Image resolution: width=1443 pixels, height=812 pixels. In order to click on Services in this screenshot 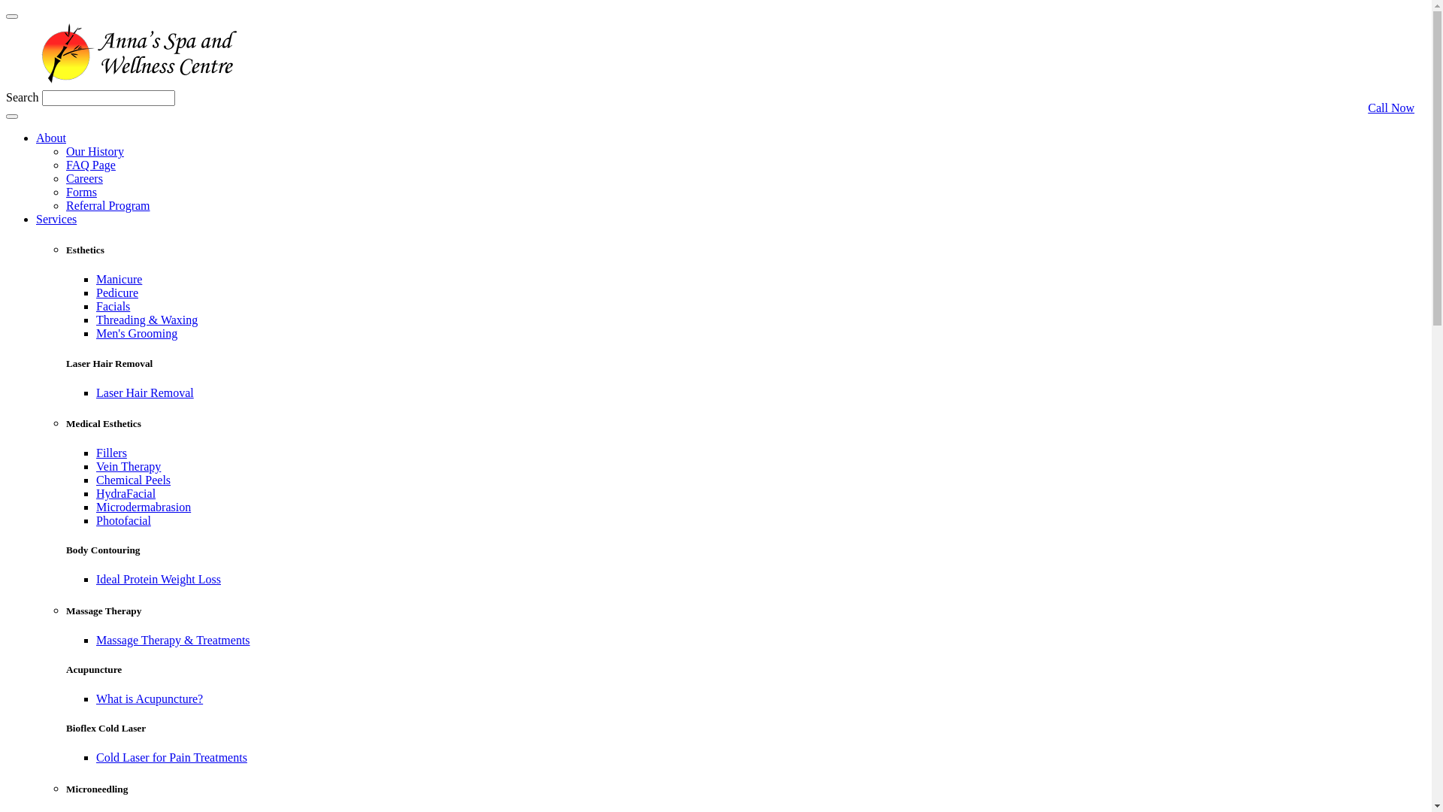, I will do `click(56, 220)`.